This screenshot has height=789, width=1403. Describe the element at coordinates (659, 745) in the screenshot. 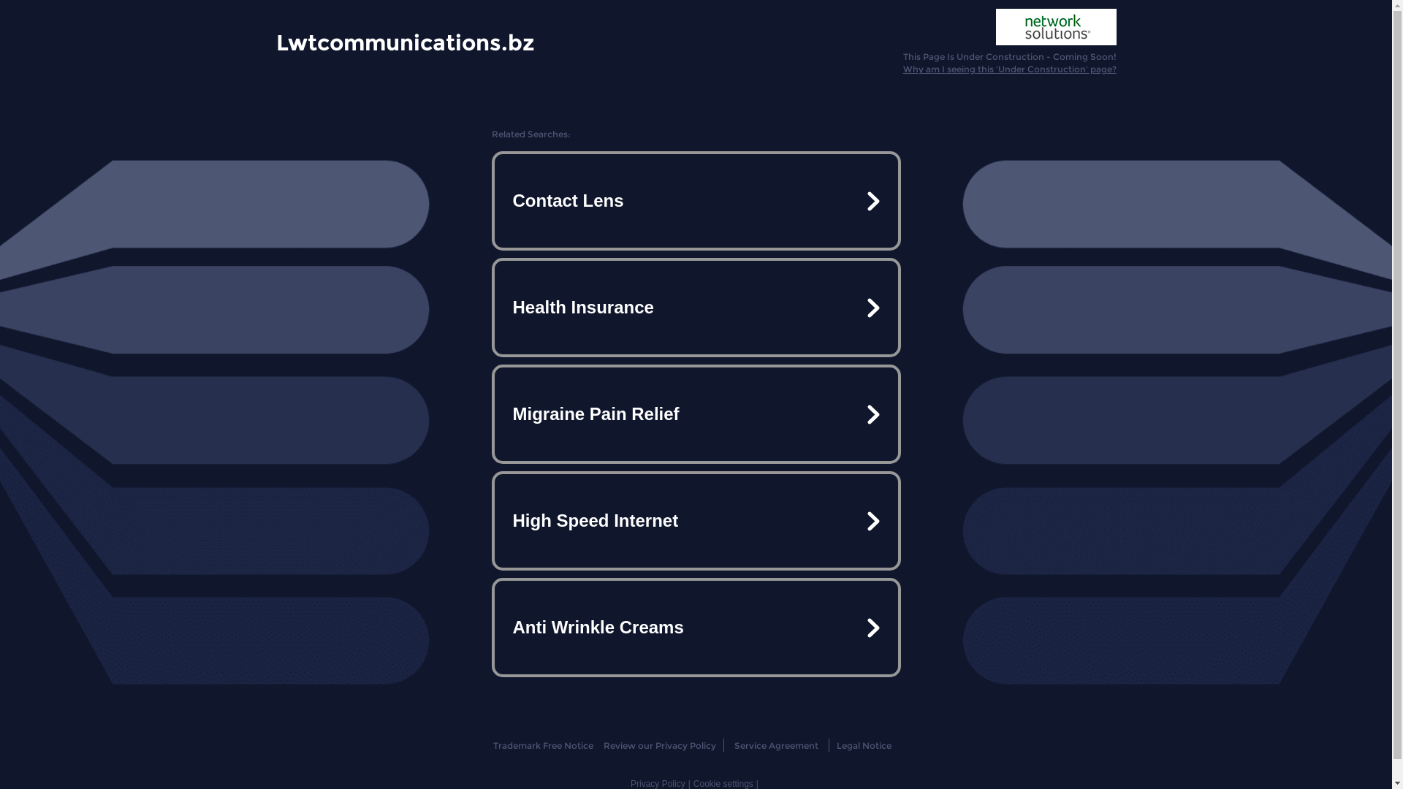

I see `Review our Privacy Policy` at that location.